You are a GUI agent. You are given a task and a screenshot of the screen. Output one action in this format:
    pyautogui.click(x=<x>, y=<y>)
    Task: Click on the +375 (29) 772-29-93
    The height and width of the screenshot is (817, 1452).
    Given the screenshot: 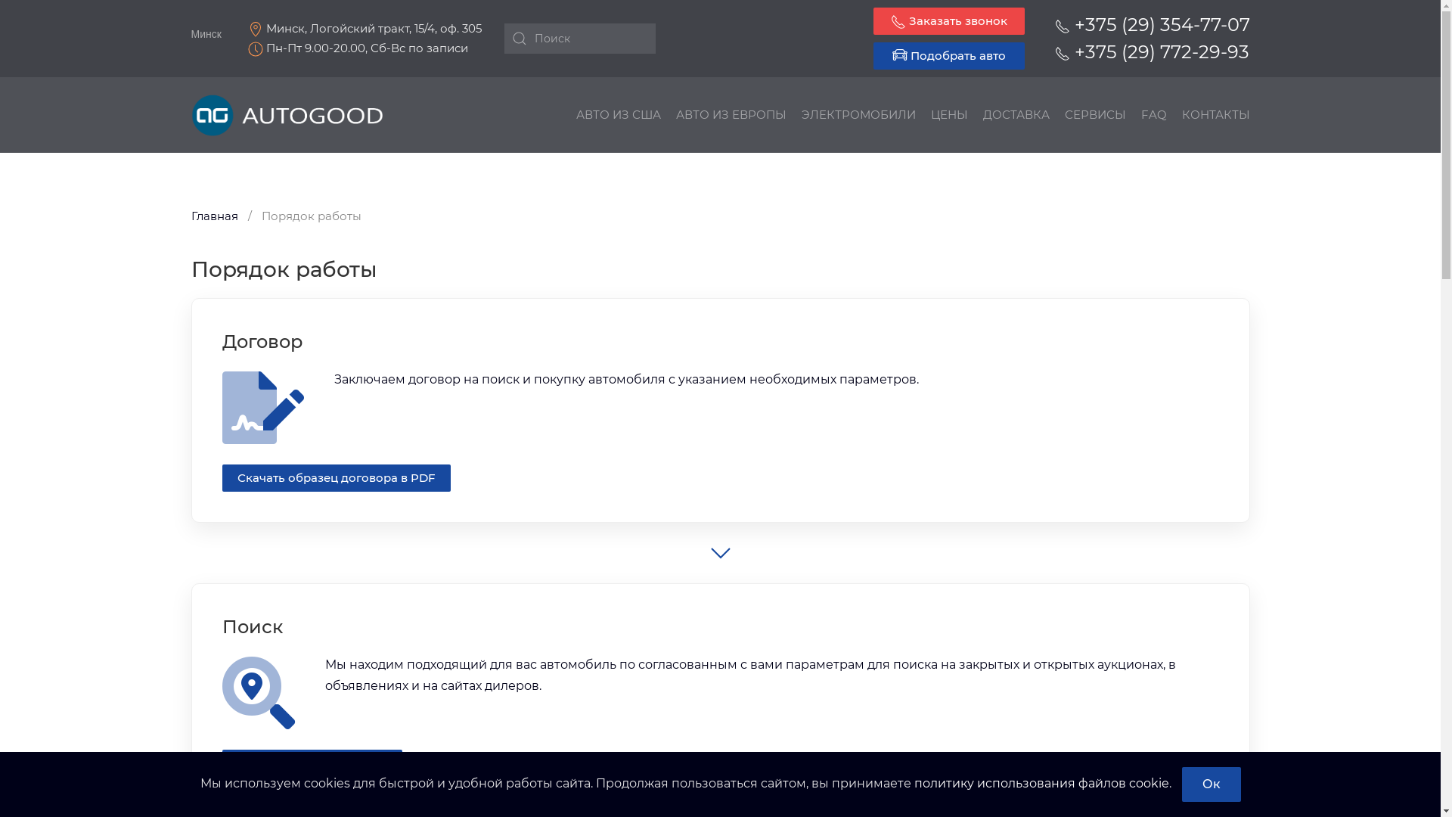 What is the action you would take?
    pyautogui.click(x=1151, y=51)
    